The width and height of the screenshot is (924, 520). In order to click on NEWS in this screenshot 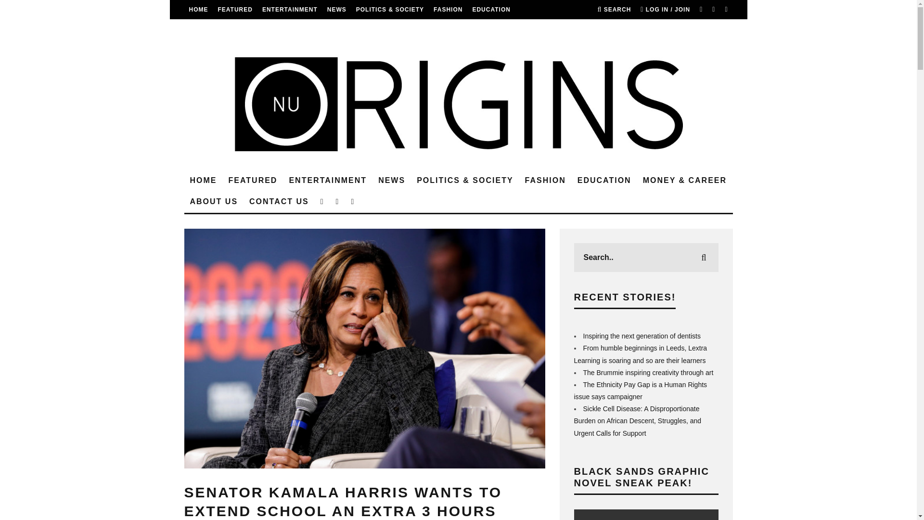, I will do `click(337, 10)`.